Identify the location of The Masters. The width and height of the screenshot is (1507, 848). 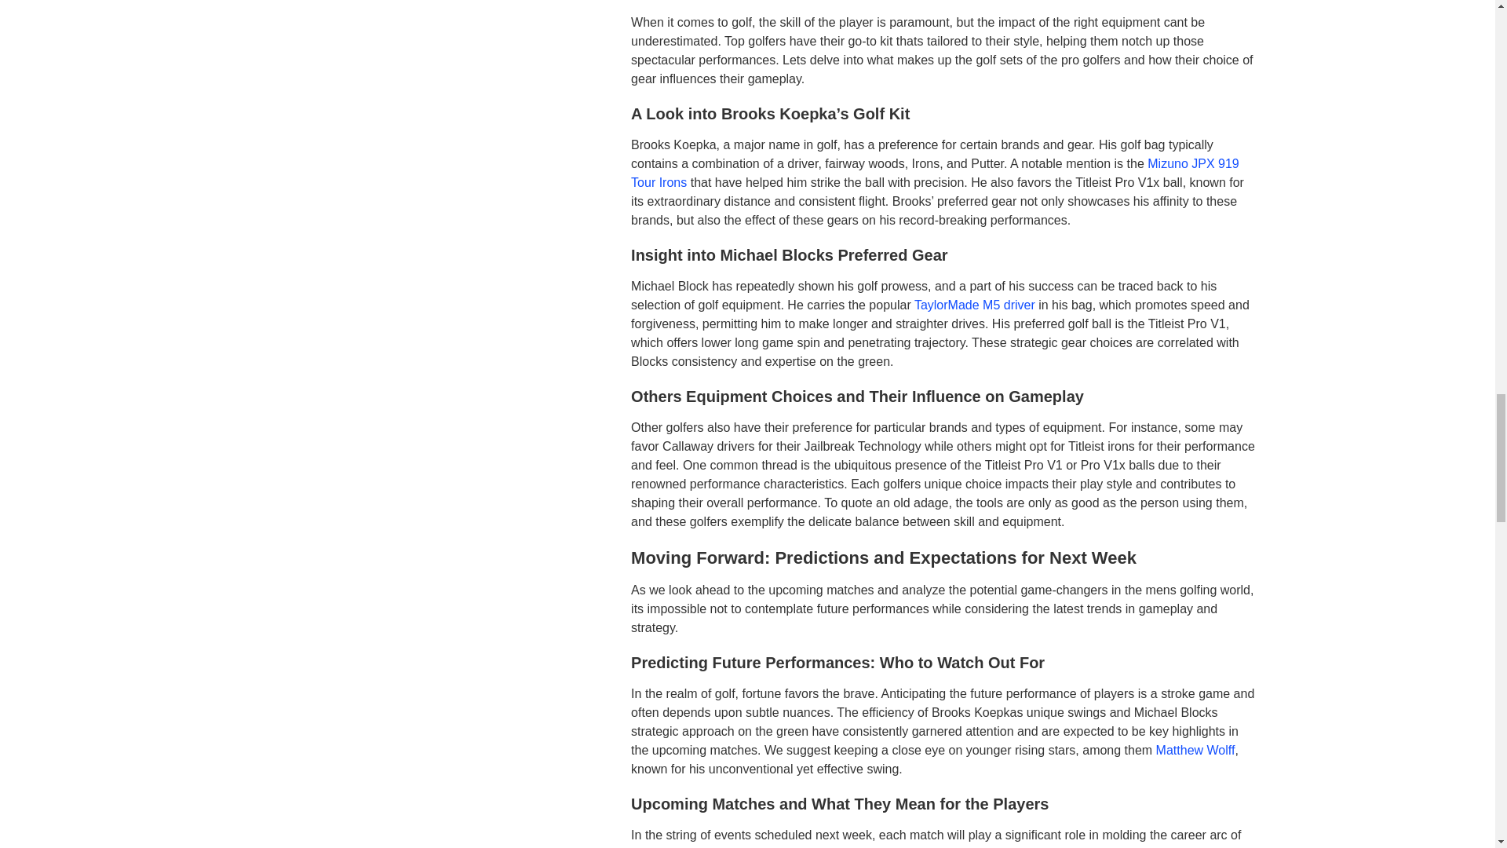
(921, 847).